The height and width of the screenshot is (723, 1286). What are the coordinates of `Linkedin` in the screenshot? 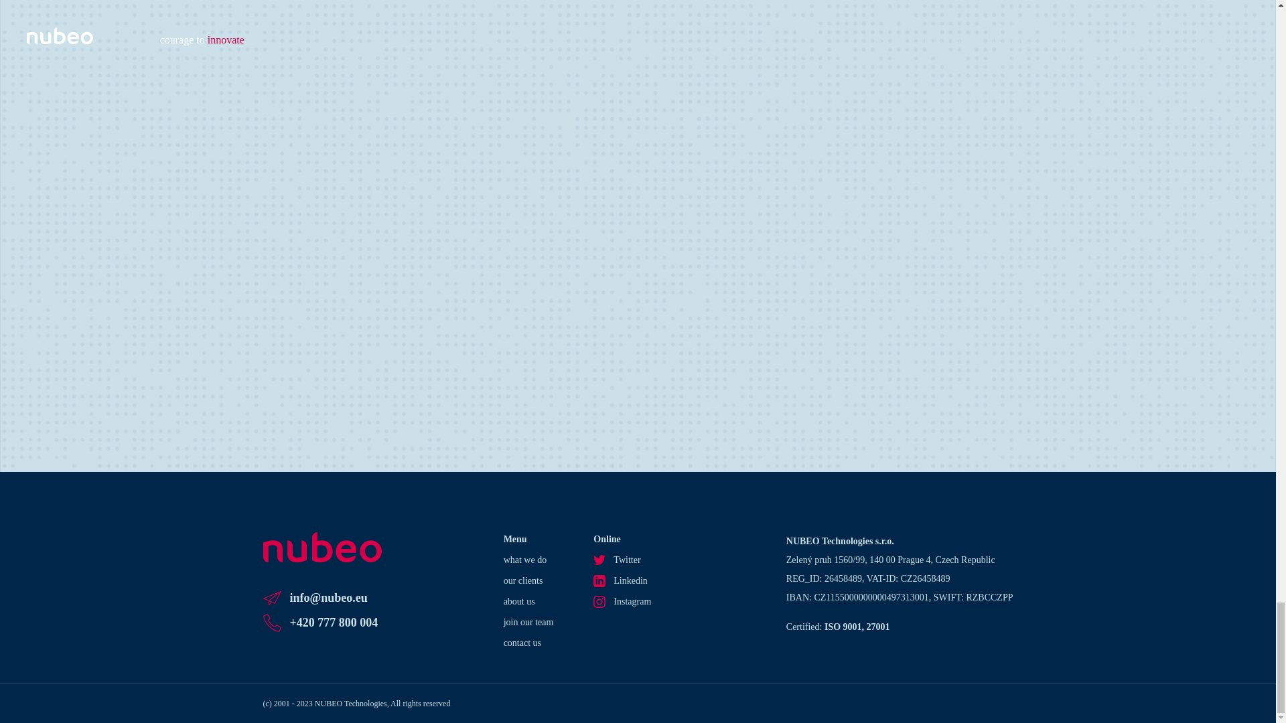 It's located at (622, 581).